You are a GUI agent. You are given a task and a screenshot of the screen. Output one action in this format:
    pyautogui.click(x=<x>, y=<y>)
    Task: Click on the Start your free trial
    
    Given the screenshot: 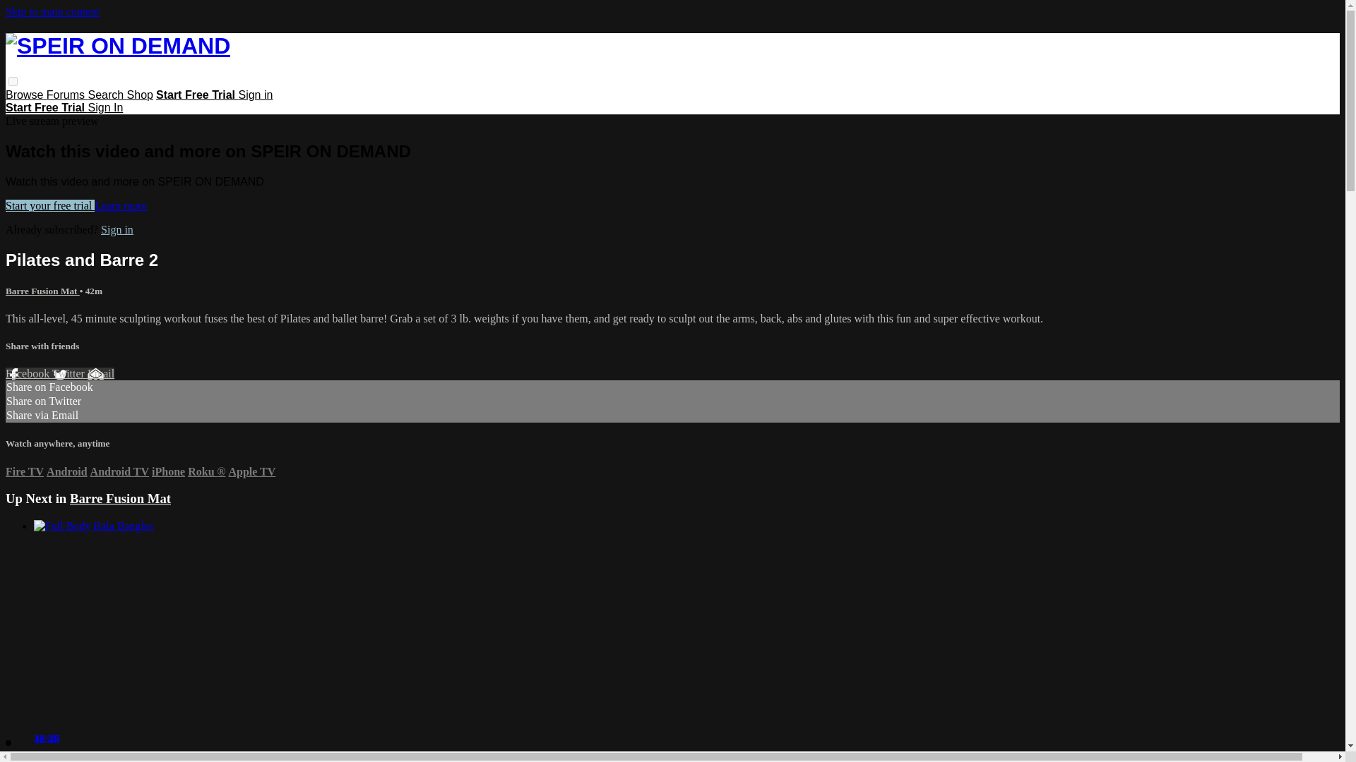 What is the action you would take?
    pyautogui.click(x=49, y=205)
    